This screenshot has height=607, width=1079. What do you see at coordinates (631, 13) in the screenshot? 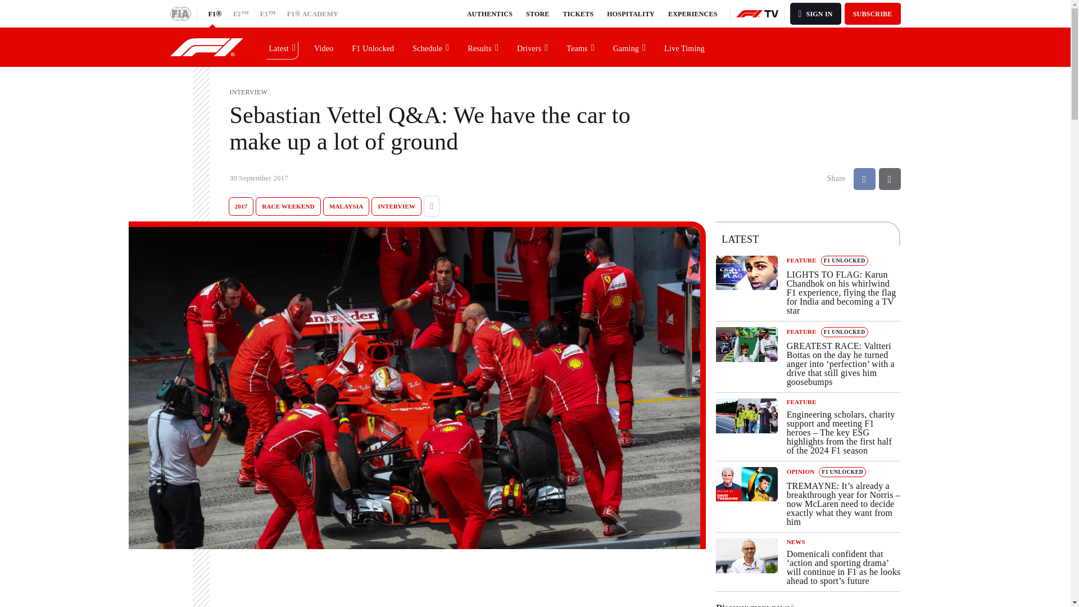
I see `HOSPITALITY` at bounding box center [631, 13].